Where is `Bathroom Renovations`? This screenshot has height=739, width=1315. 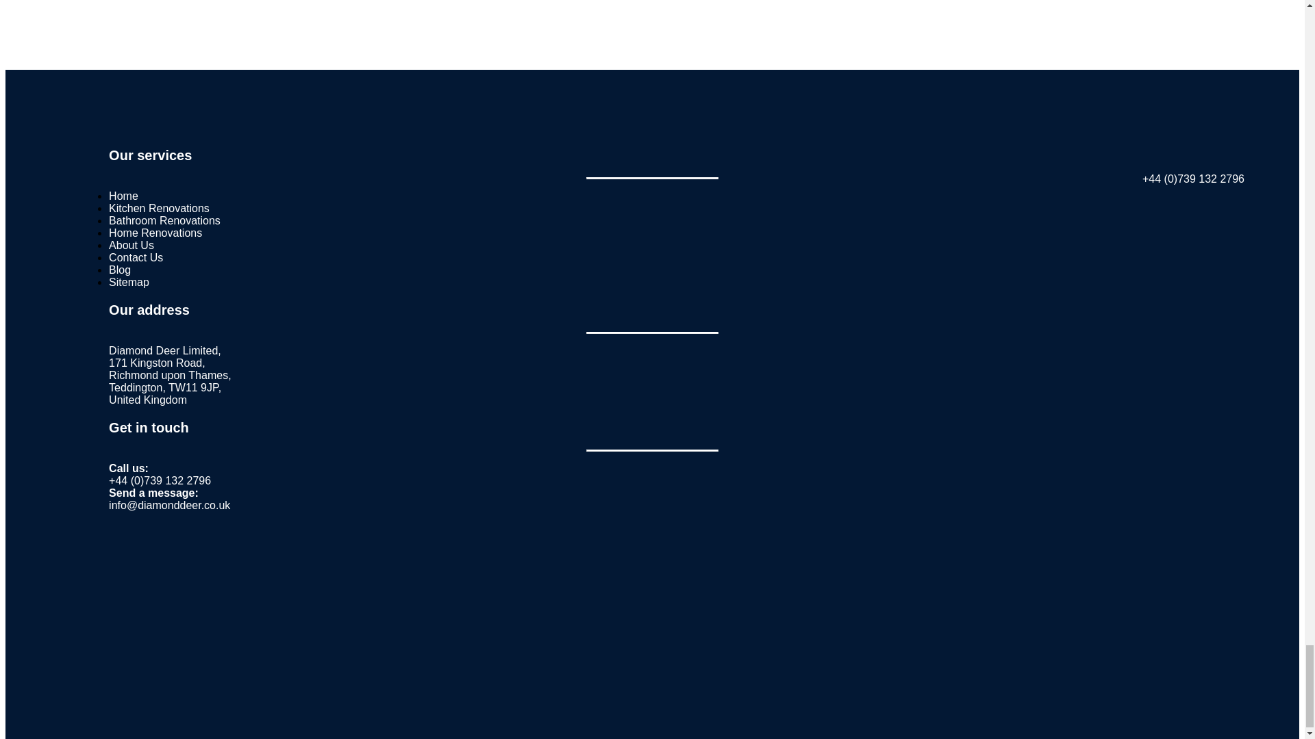 Bathroom Renovations is located at coordinates (164, 220).